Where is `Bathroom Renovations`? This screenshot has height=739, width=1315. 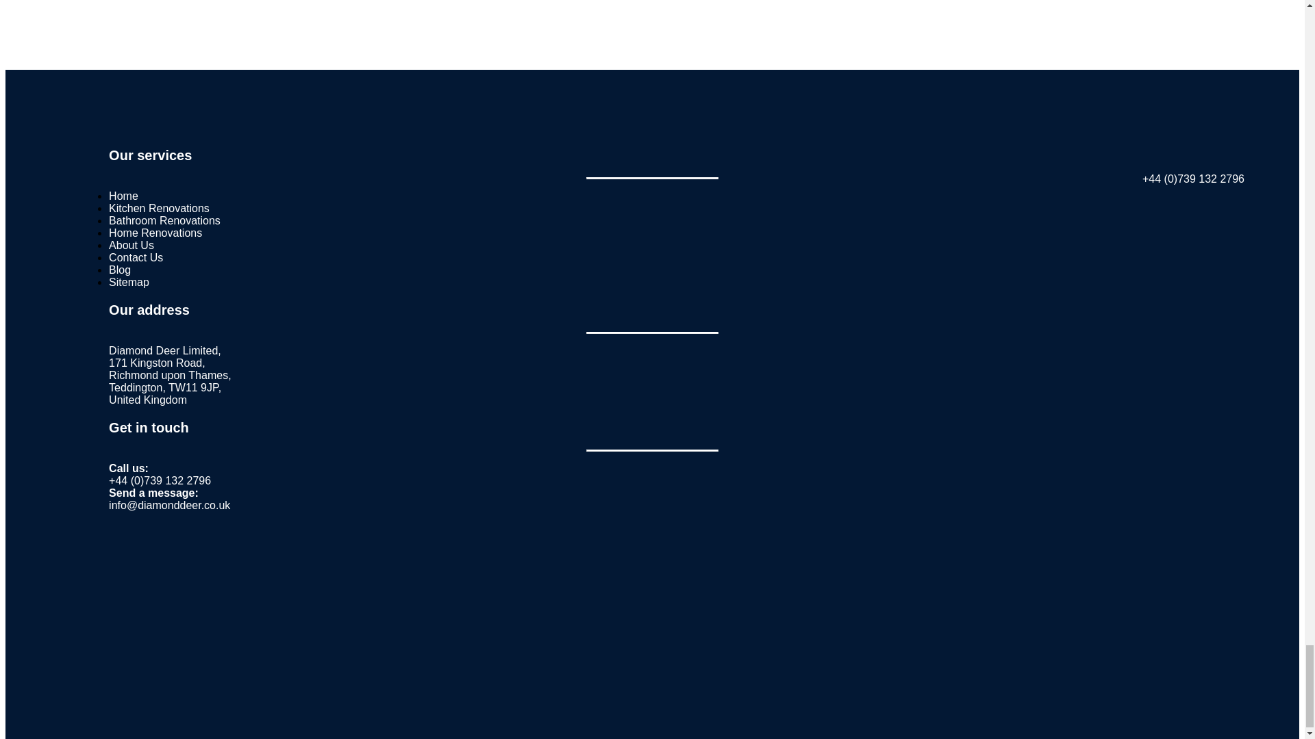 Bathroom Renovations is located at coordinates (164, 220).